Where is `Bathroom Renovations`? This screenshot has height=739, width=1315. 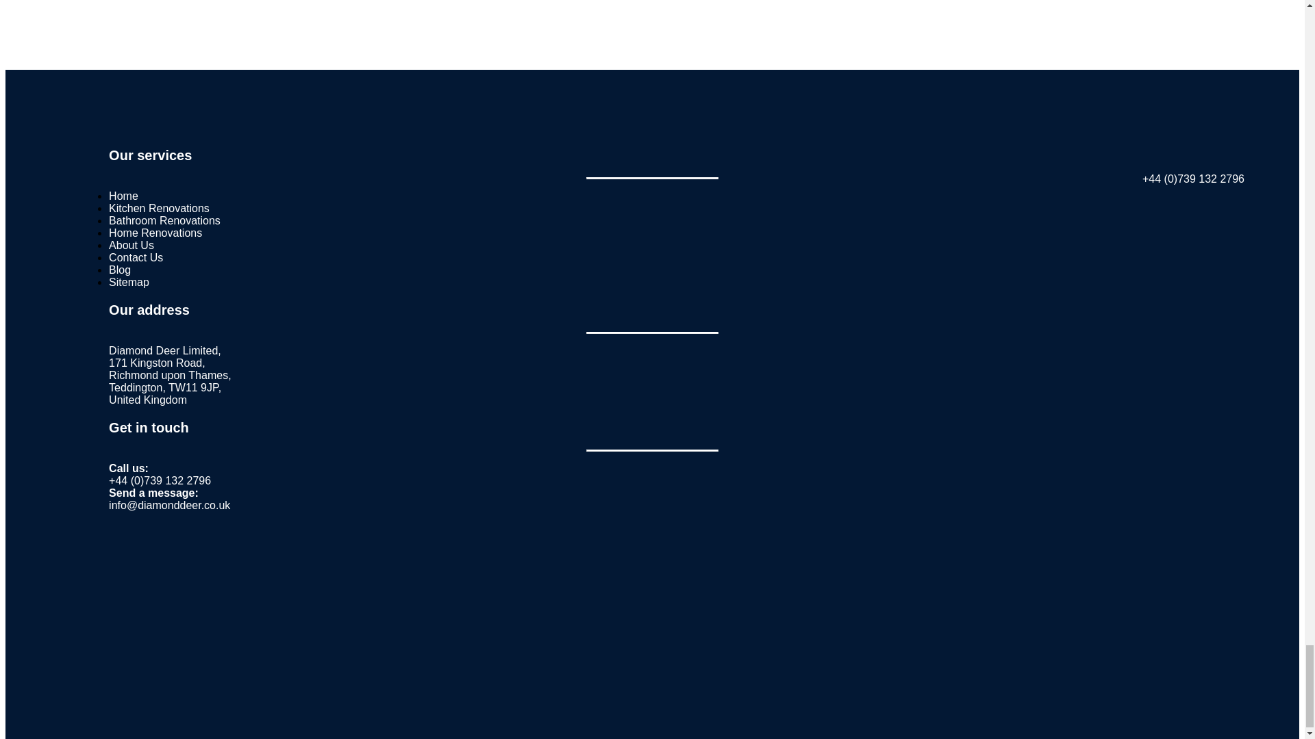 Bathroom Renovations is located at coordinates (164, 220).